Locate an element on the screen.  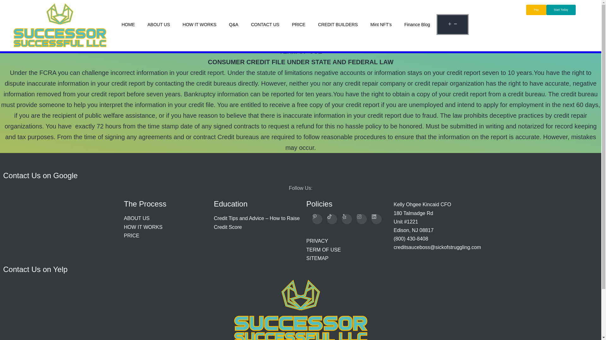
Finance Blog is located at coordinates (417, 25).